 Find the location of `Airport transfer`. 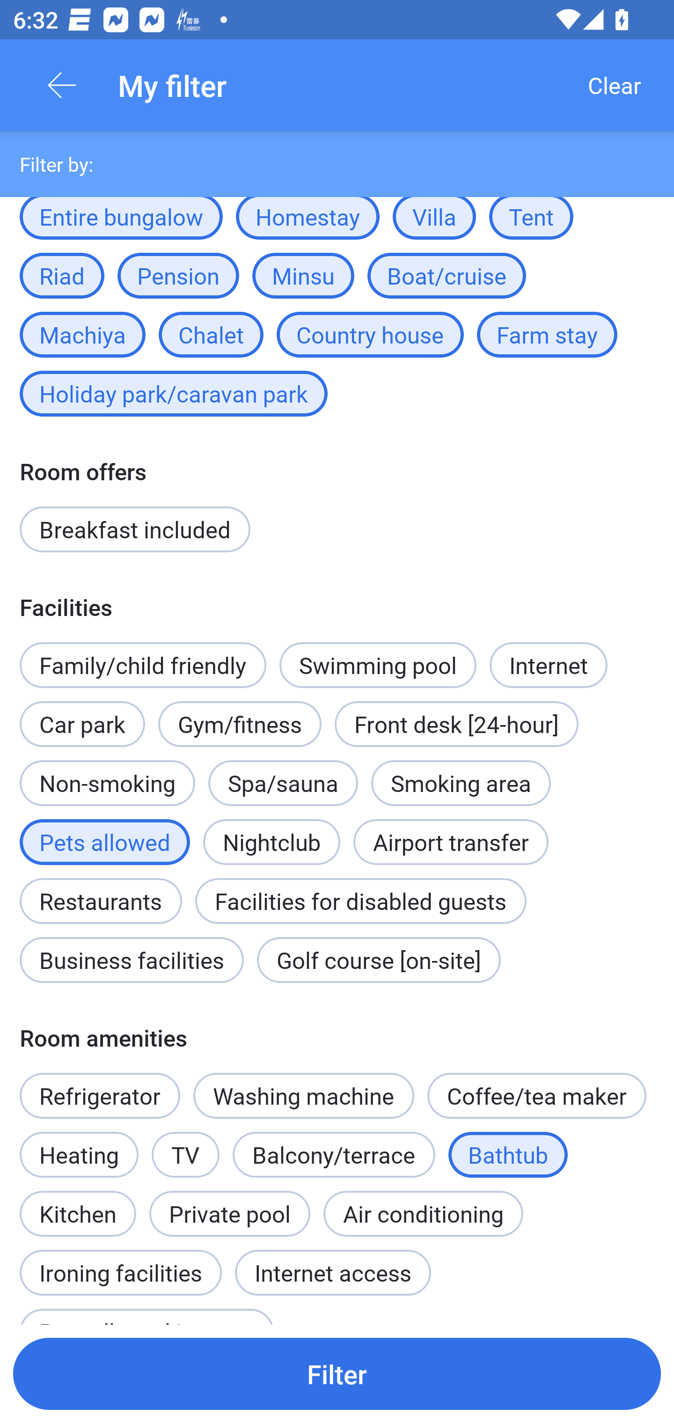

Airport transfer is located at coordinates (451, 842).